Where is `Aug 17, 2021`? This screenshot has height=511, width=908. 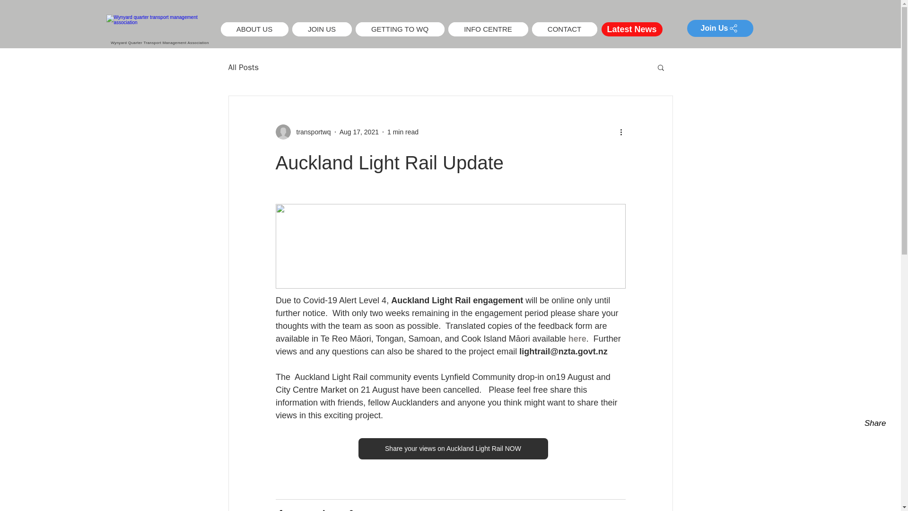
Aug 17, 2021 is located at coordinates (359, 132).